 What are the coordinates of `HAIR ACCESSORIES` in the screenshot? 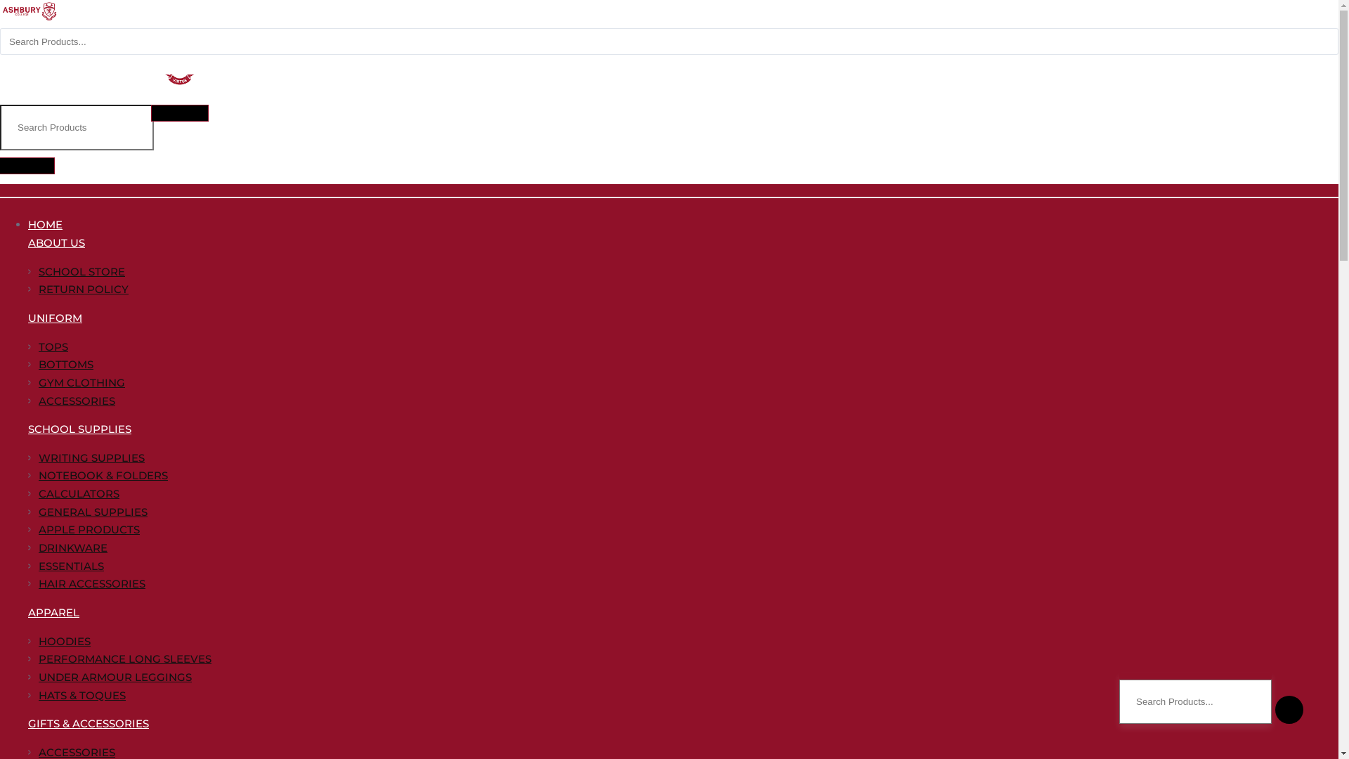 It's located at (92, 583).